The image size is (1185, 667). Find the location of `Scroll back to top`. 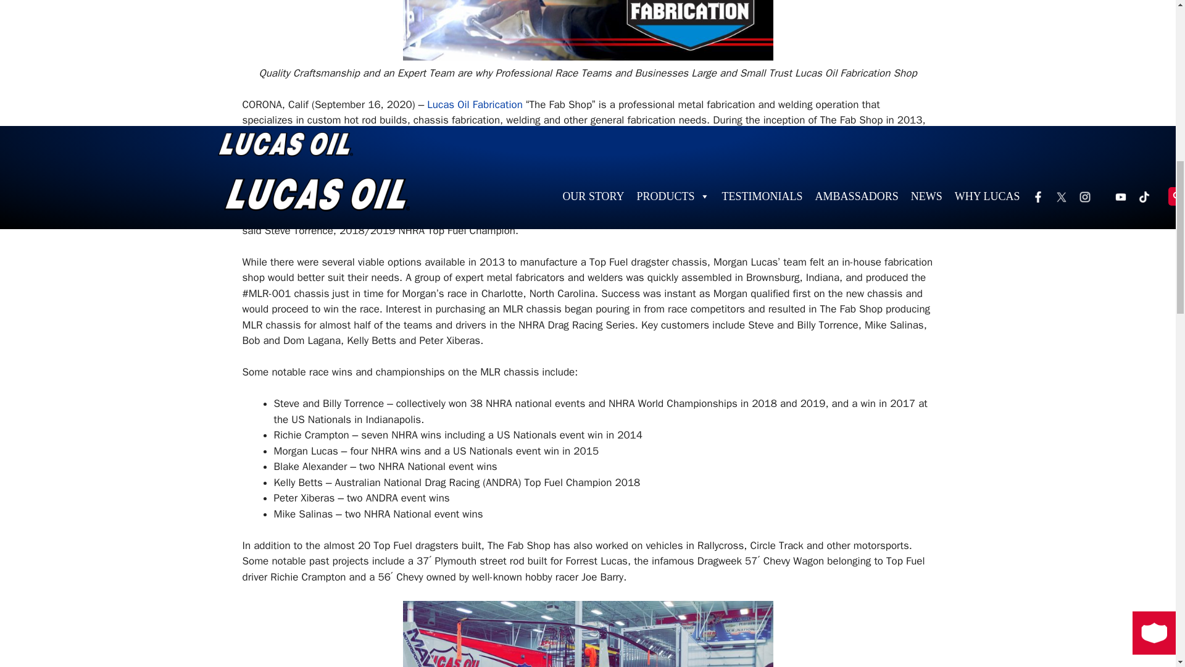

Scroll back to top is located at coordinates (1145, 586).